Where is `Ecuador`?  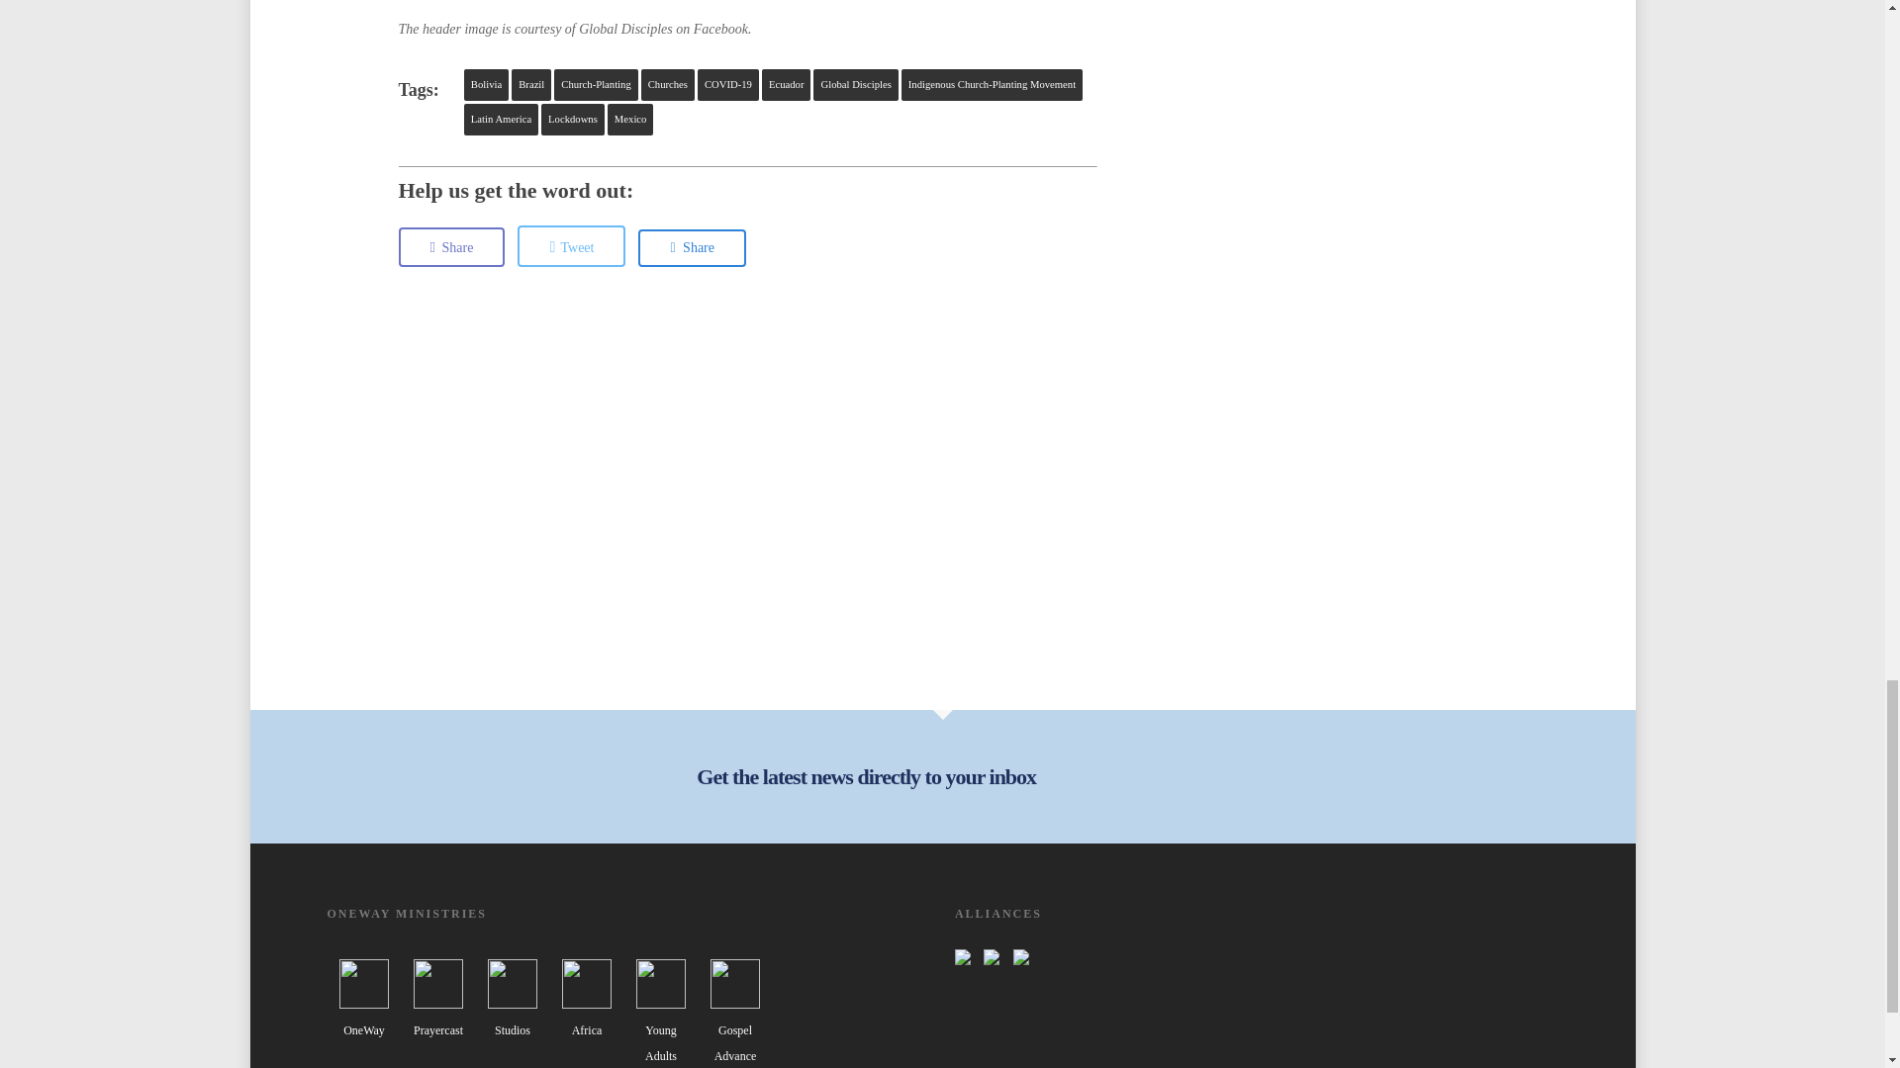
Ecuador is located at coordinates (786, 85).